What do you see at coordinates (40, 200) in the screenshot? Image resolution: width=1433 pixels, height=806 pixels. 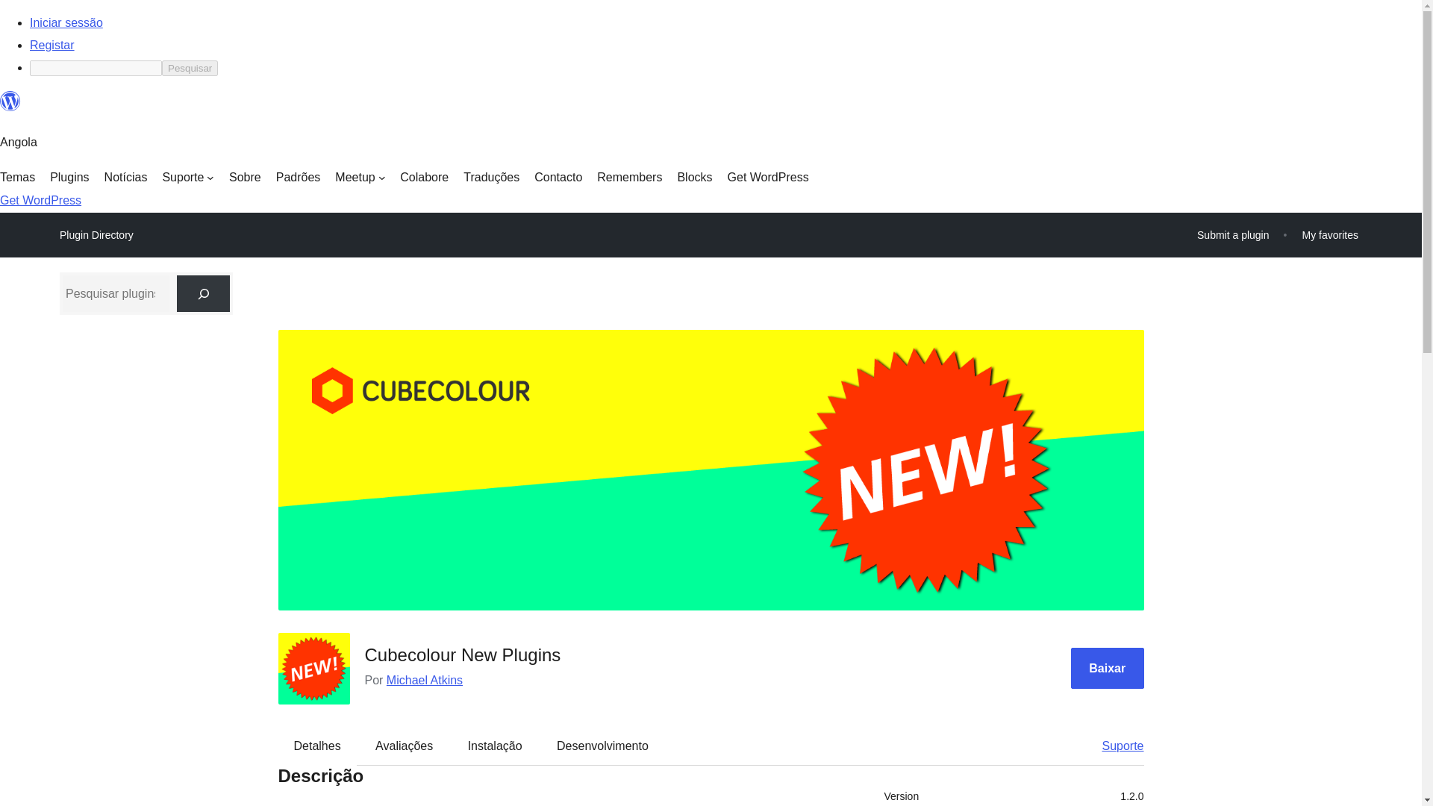 I see `Get WordPress` at bounding box center [40, 200].